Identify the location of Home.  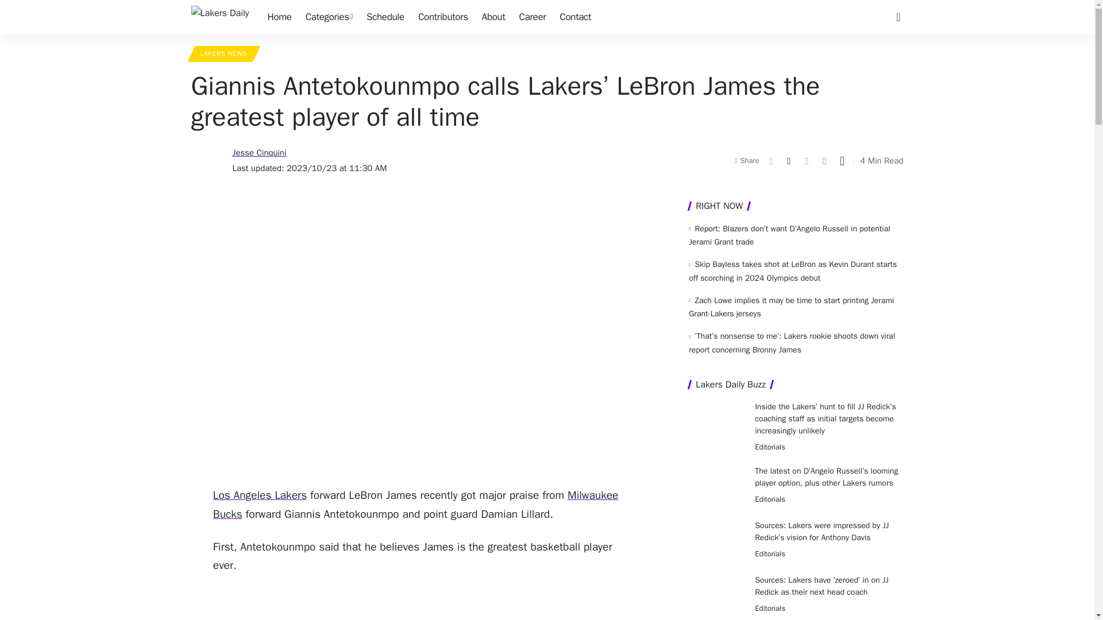
(279, 17).